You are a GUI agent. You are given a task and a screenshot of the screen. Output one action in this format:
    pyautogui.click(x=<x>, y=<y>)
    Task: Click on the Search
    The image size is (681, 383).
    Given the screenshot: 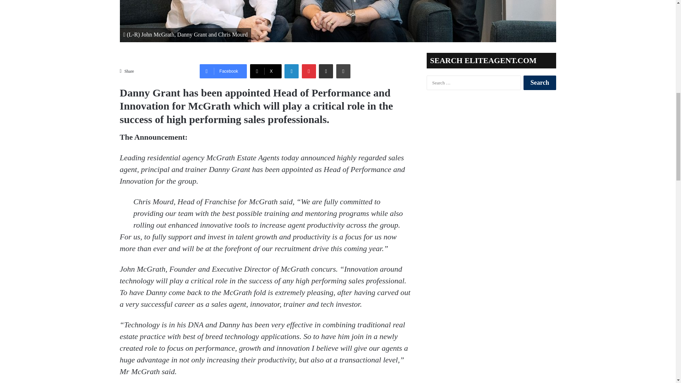 What is the action you would take?
    pyautogui.click(x=539, y=82)
    